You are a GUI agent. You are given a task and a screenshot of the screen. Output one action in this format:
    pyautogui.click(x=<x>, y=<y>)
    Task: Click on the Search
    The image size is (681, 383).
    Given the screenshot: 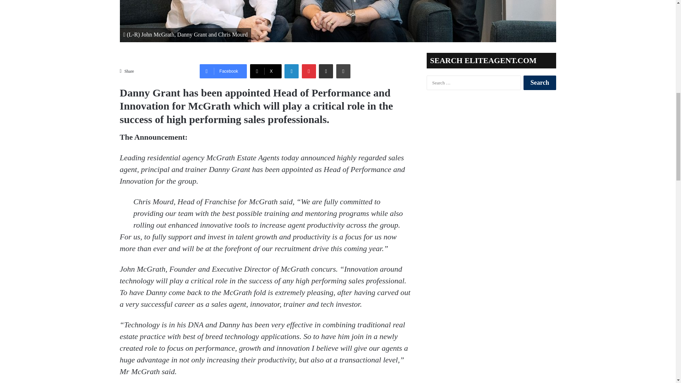 What is the action you would take?
    pyautogui.click(x=539, y=82)
    